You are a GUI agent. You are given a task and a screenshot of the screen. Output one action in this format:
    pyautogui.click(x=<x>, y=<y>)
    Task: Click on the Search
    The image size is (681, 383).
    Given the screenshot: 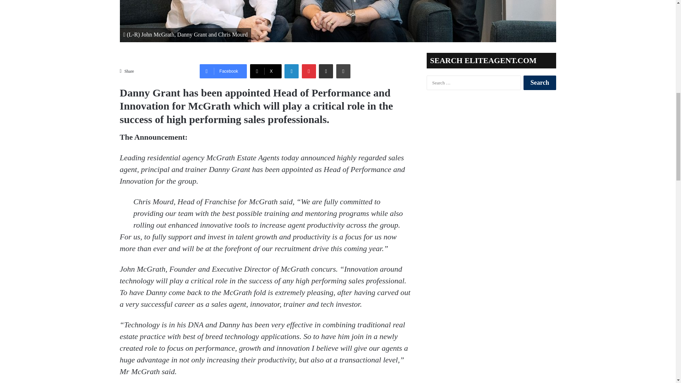 What is the action you would take?
    pyautogui.click(x=539, y=82)
    